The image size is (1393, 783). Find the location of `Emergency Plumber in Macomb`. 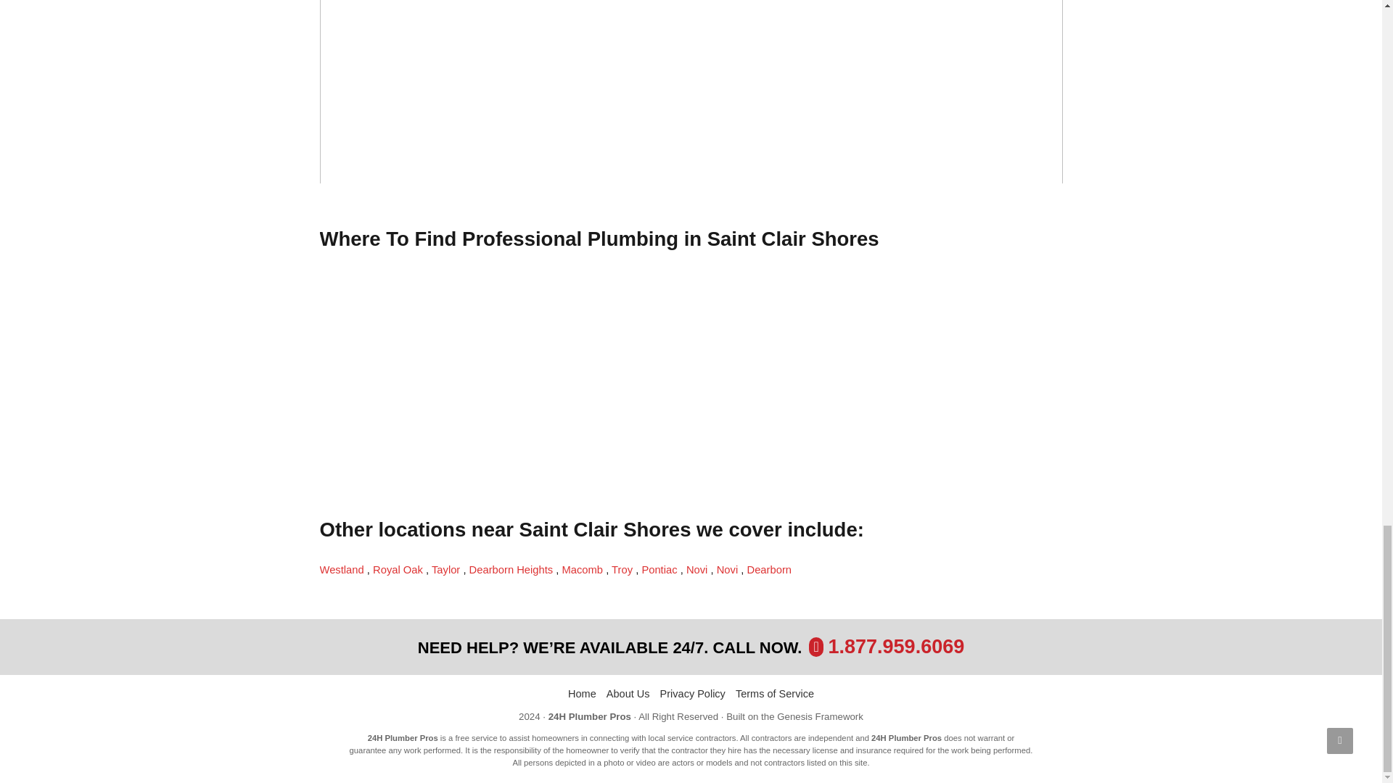

Emergency Plumber in Macomb is located at coordinates (583, 569).